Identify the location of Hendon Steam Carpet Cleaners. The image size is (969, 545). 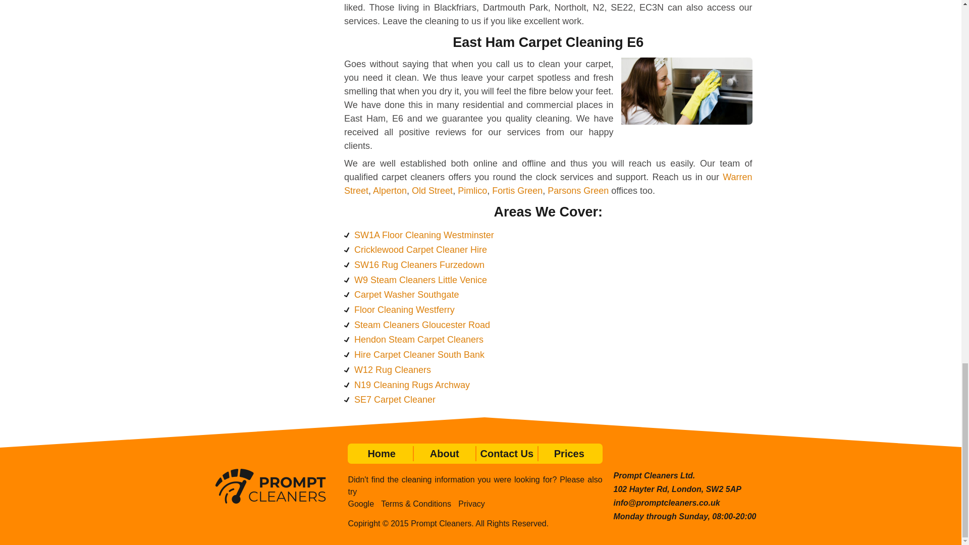
(419, 339).